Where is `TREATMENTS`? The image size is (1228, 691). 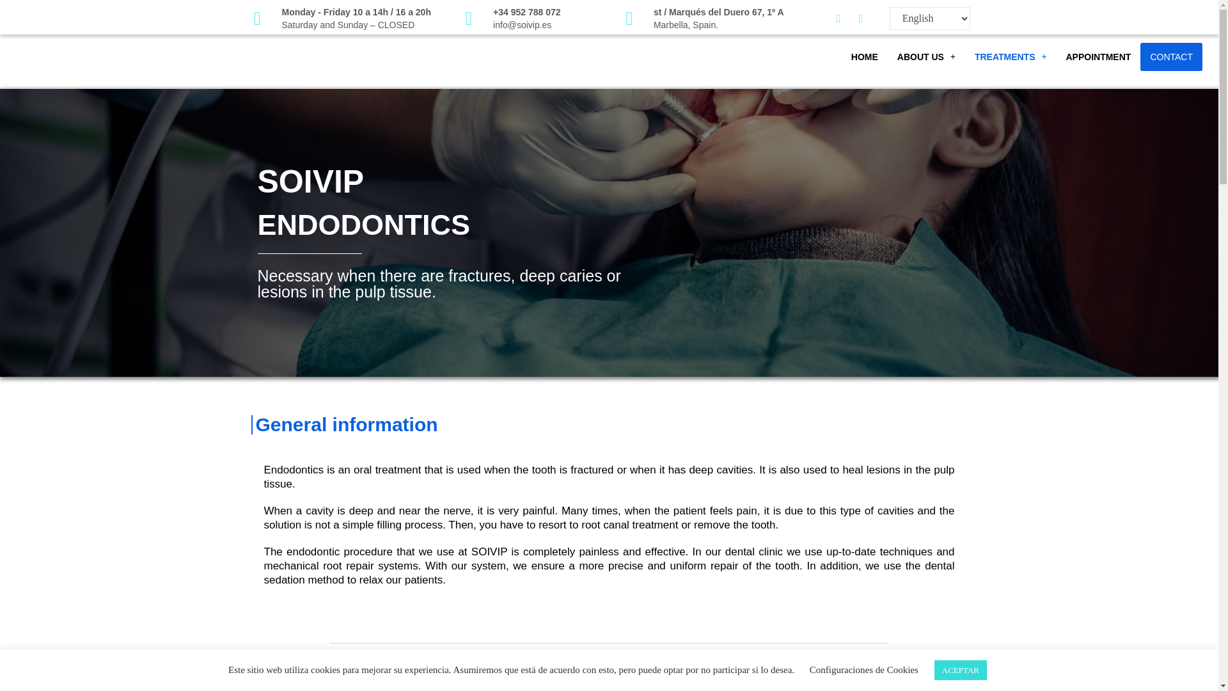 TREATMENTS is located at coordinates (1011, 56).